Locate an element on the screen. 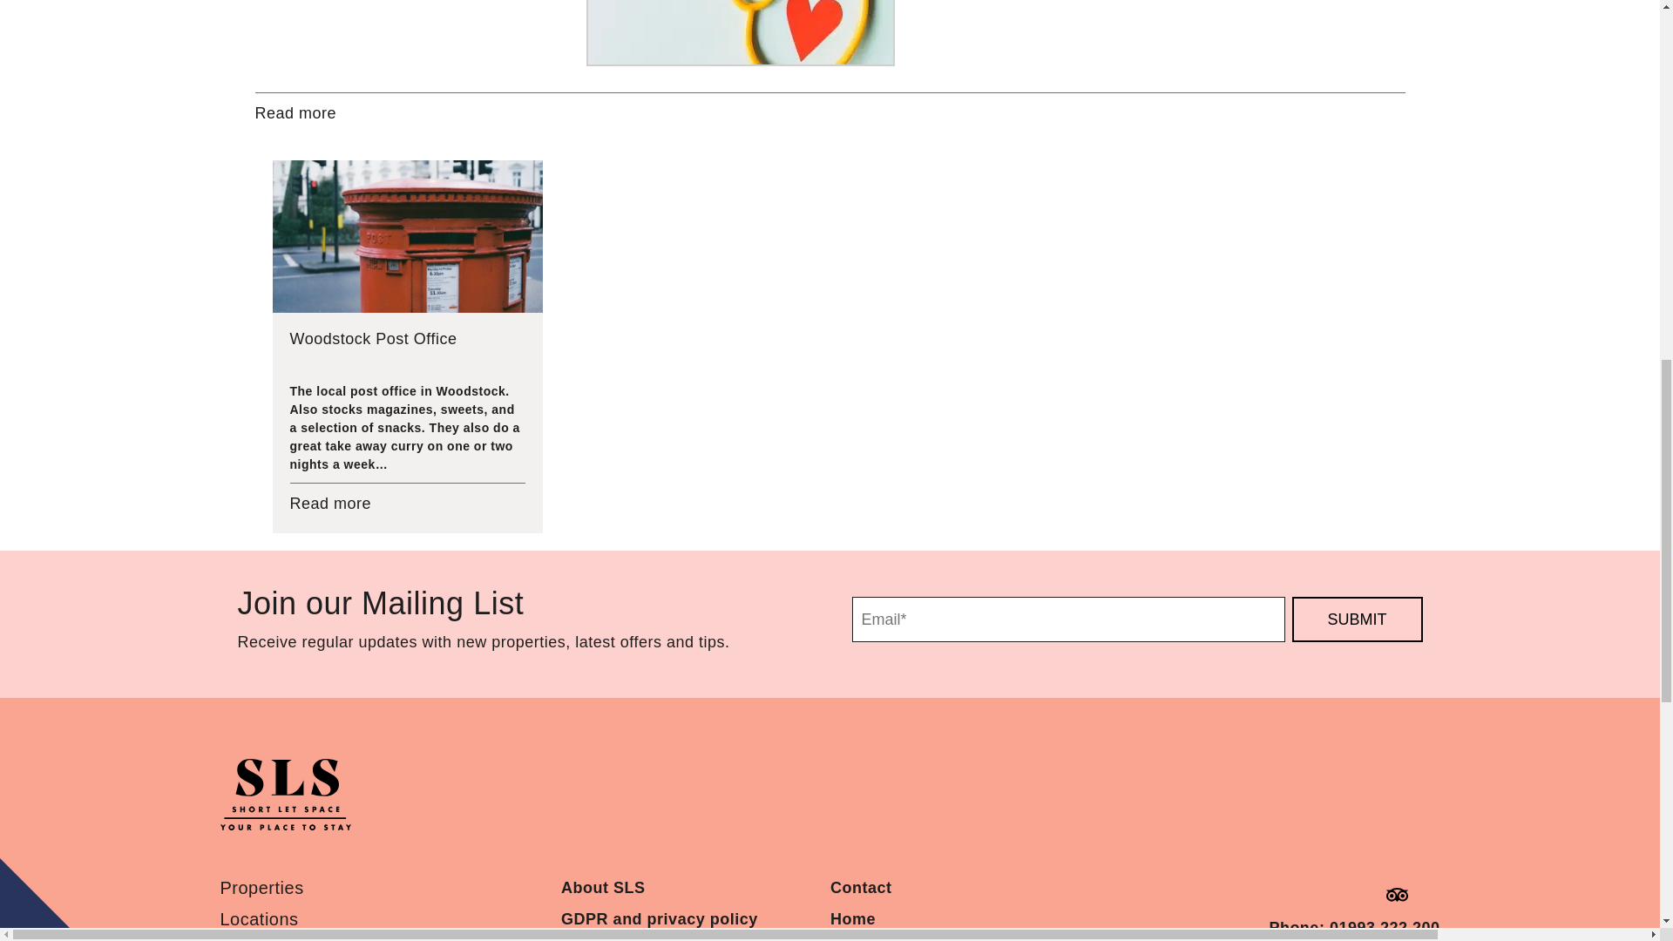 This screenshot has height=941, width=1673. Submit is located at coordinates (1357, 619).